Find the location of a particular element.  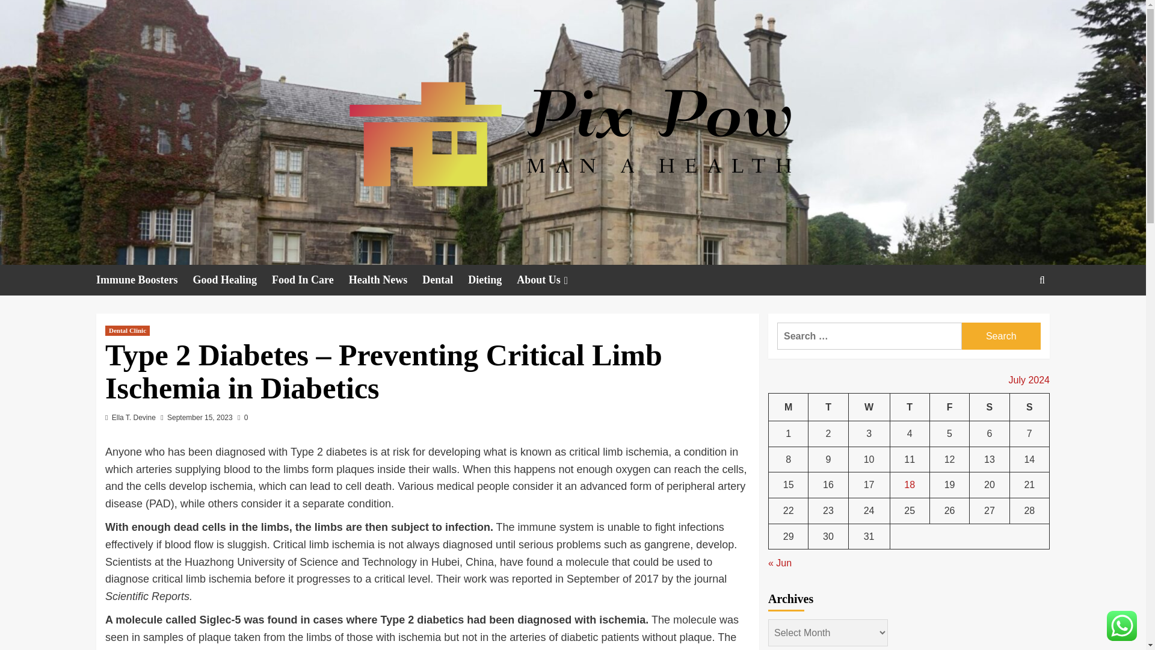

0 is located at coordinates (243, 417).